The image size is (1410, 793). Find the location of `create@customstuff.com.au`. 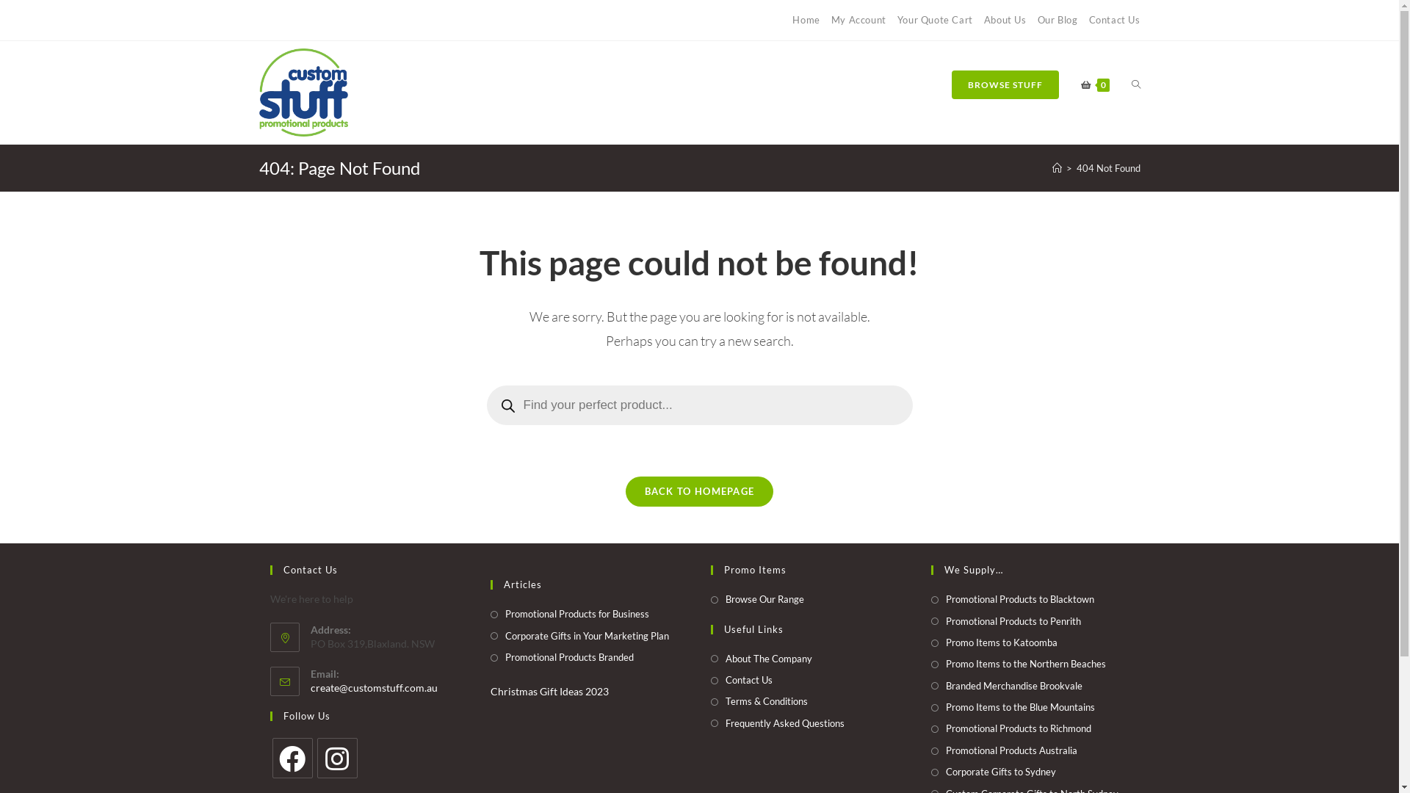

create@customstuff.com.au is located at coordinates (373, 687).